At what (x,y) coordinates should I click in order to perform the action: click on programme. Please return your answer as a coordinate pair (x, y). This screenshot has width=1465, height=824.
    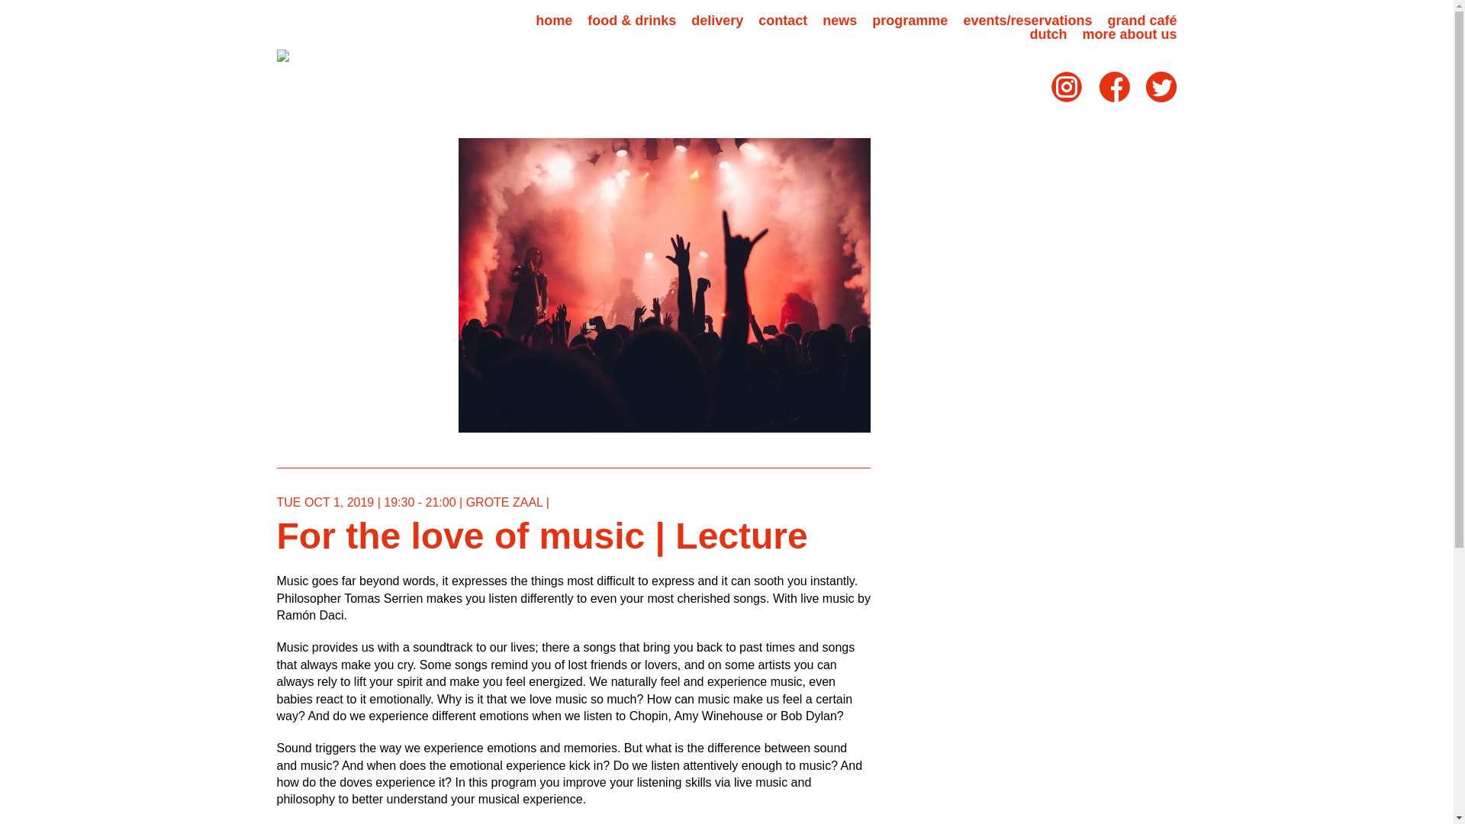
    Looking at the image, I should click on (910, 20).